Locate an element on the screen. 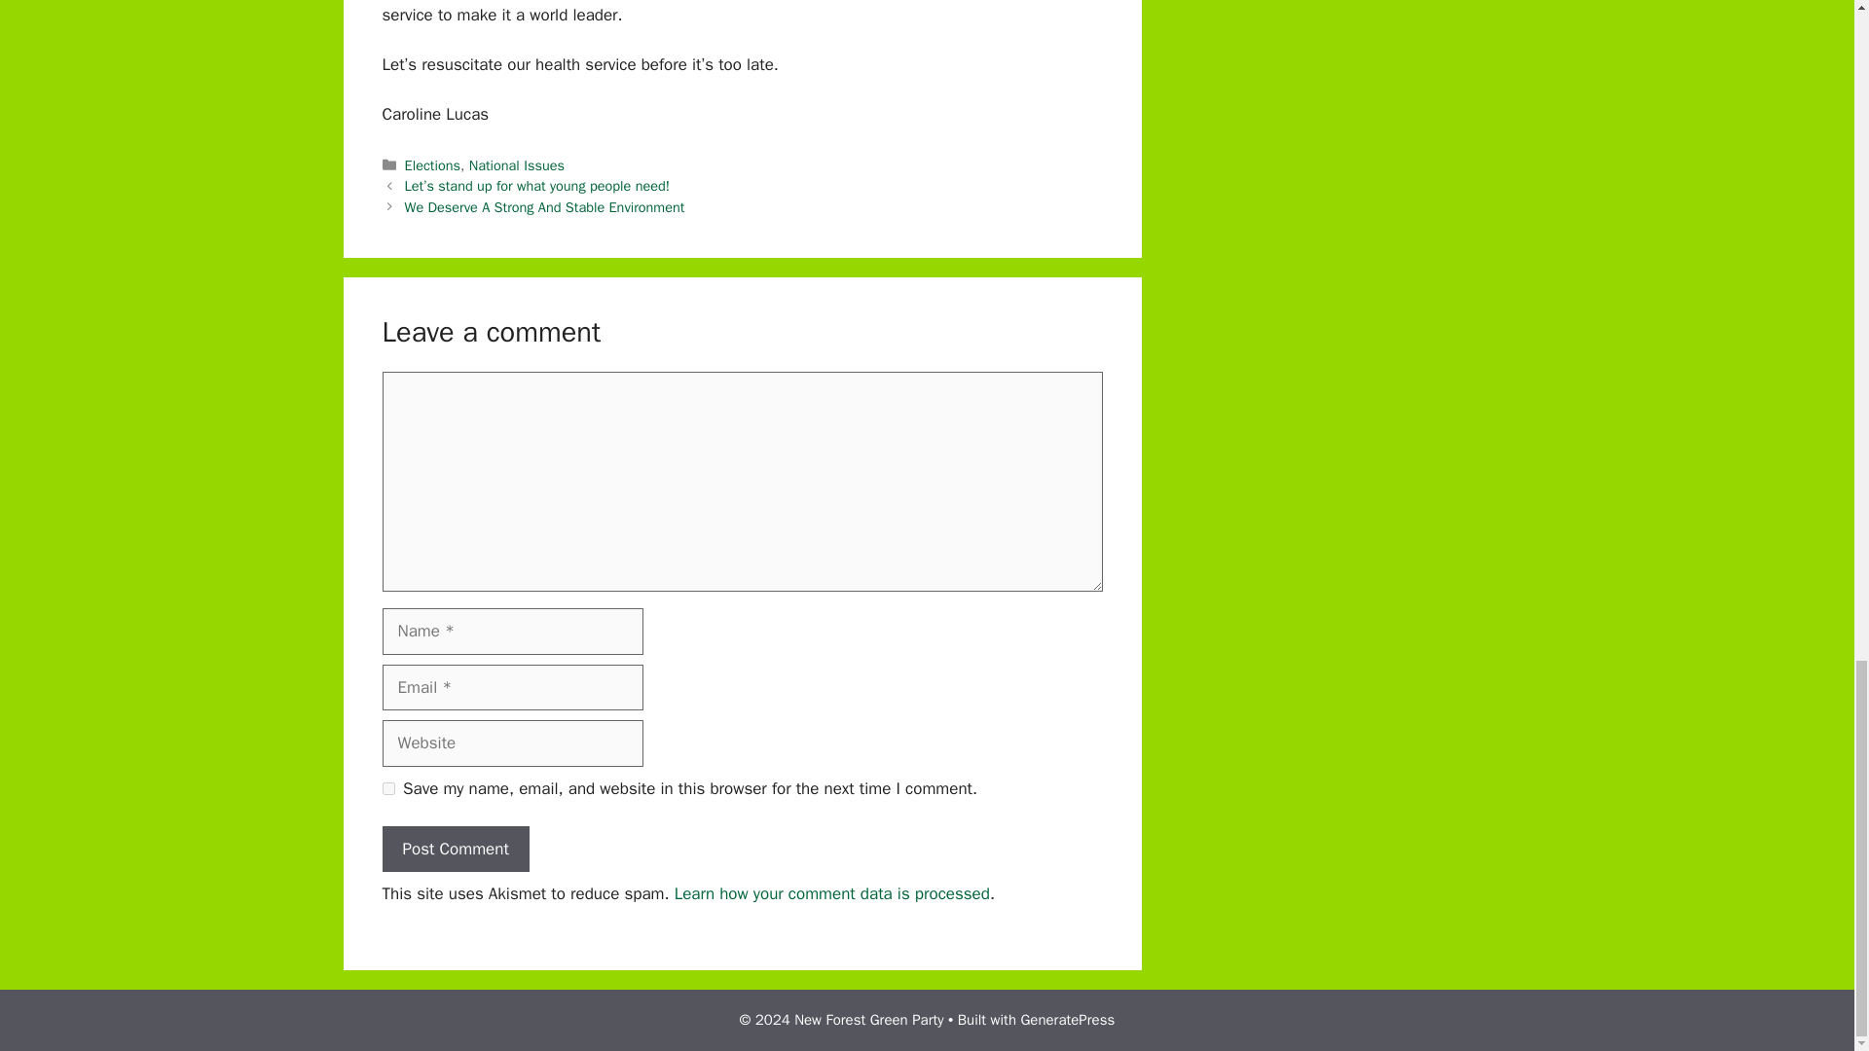 The width and height of the screenshot is (1869, 1051). Elections is located at coordinates (432, 165).